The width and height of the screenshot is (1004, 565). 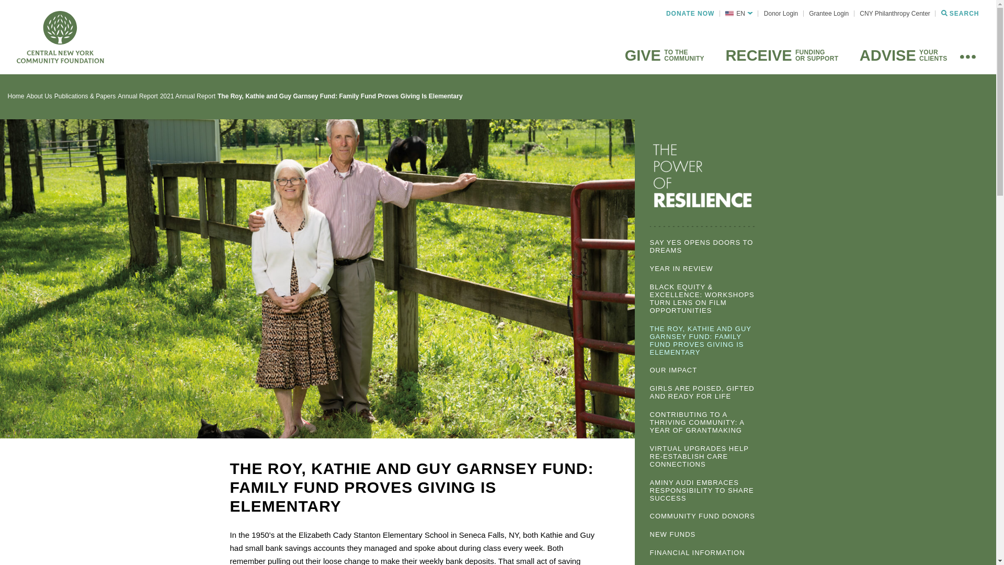 I want to click on EN, so click(x=738, y=14).